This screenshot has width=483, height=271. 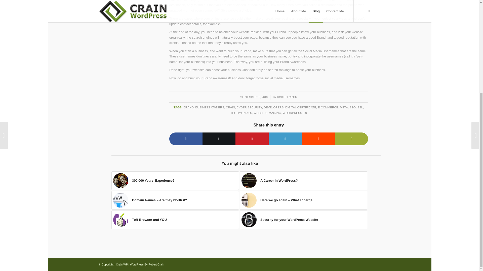 I want to click on Posts by Robert Crain, so click(x=287, y=97).